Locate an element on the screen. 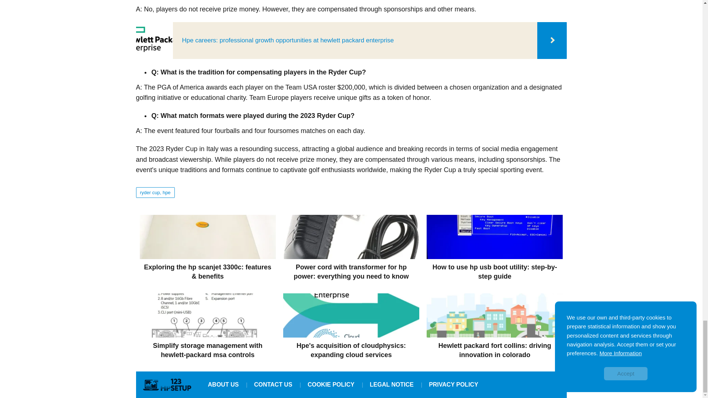 The height and width of the screenshot is (398, 708). How to use hp usb boot utility: step-by-step guide is located at coordinates (495, 248).